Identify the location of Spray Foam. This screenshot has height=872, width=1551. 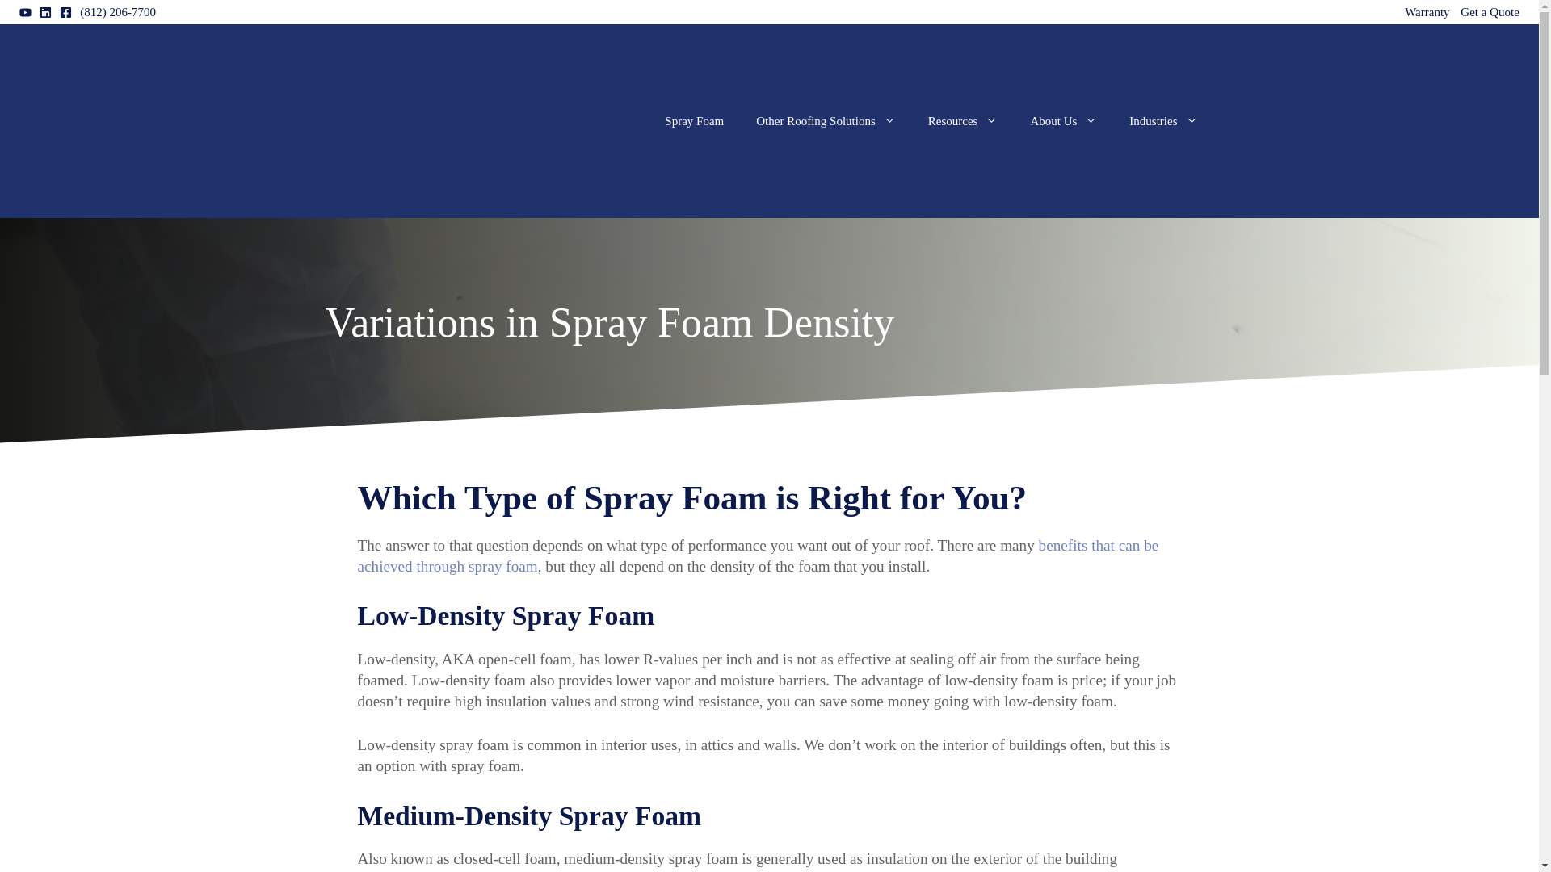
(693, 121).